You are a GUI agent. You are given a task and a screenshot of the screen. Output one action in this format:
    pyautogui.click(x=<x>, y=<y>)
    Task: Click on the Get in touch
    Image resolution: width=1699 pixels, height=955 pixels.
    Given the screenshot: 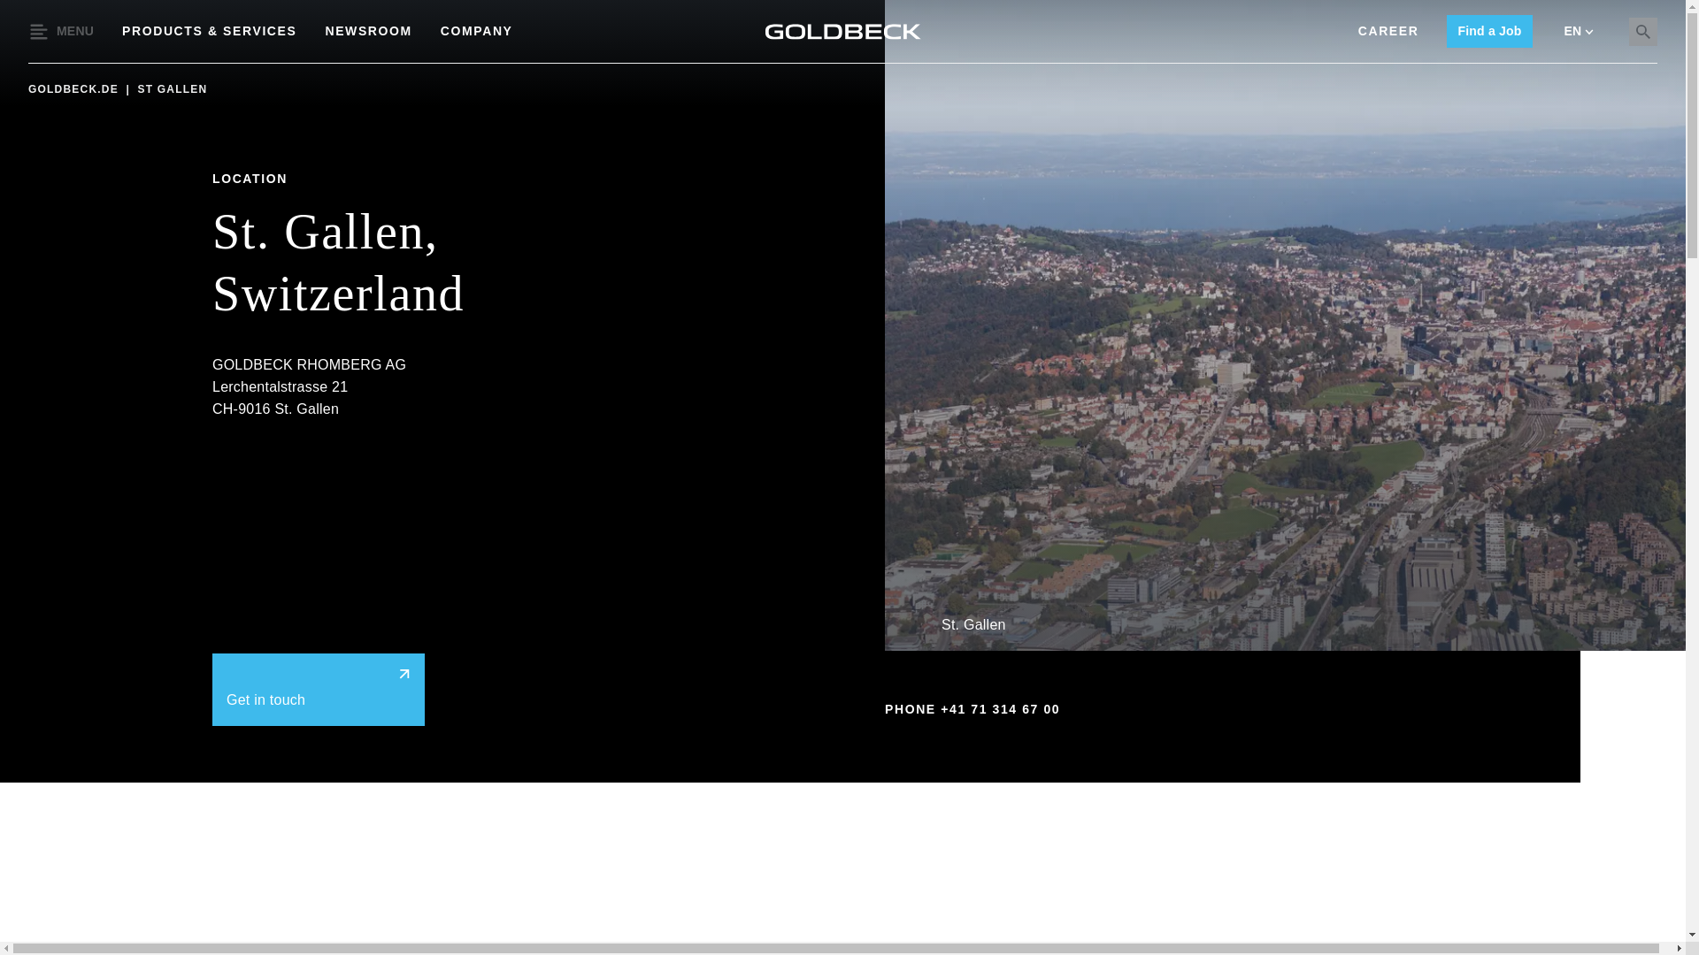 What is the action you would take?
    pyautogui.click(x=319, y=689)
    